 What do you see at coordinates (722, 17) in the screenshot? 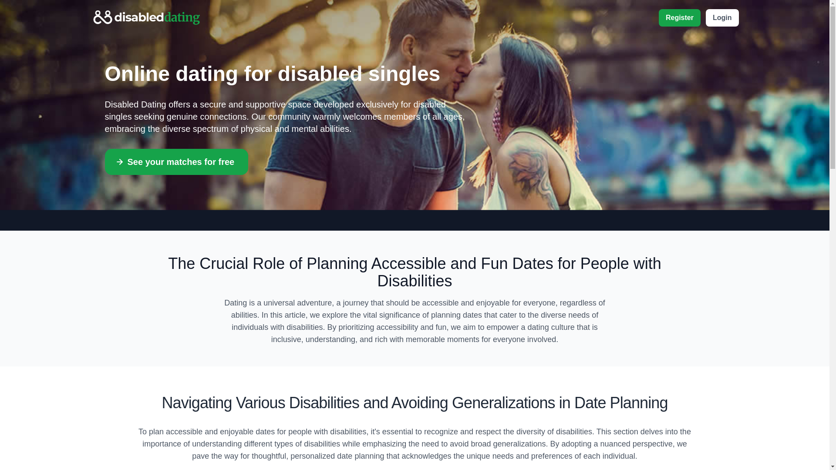
I see `Log in` at bounding box center [722, 17].